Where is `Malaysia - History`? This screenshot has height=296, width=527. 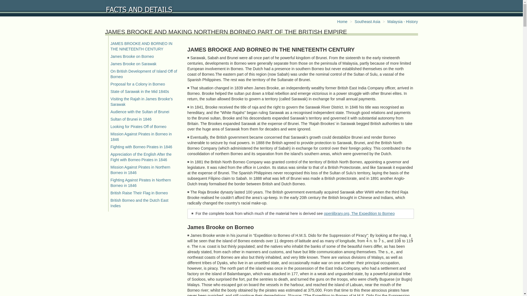 Malaysia - History is located at coordinates (402, 22).